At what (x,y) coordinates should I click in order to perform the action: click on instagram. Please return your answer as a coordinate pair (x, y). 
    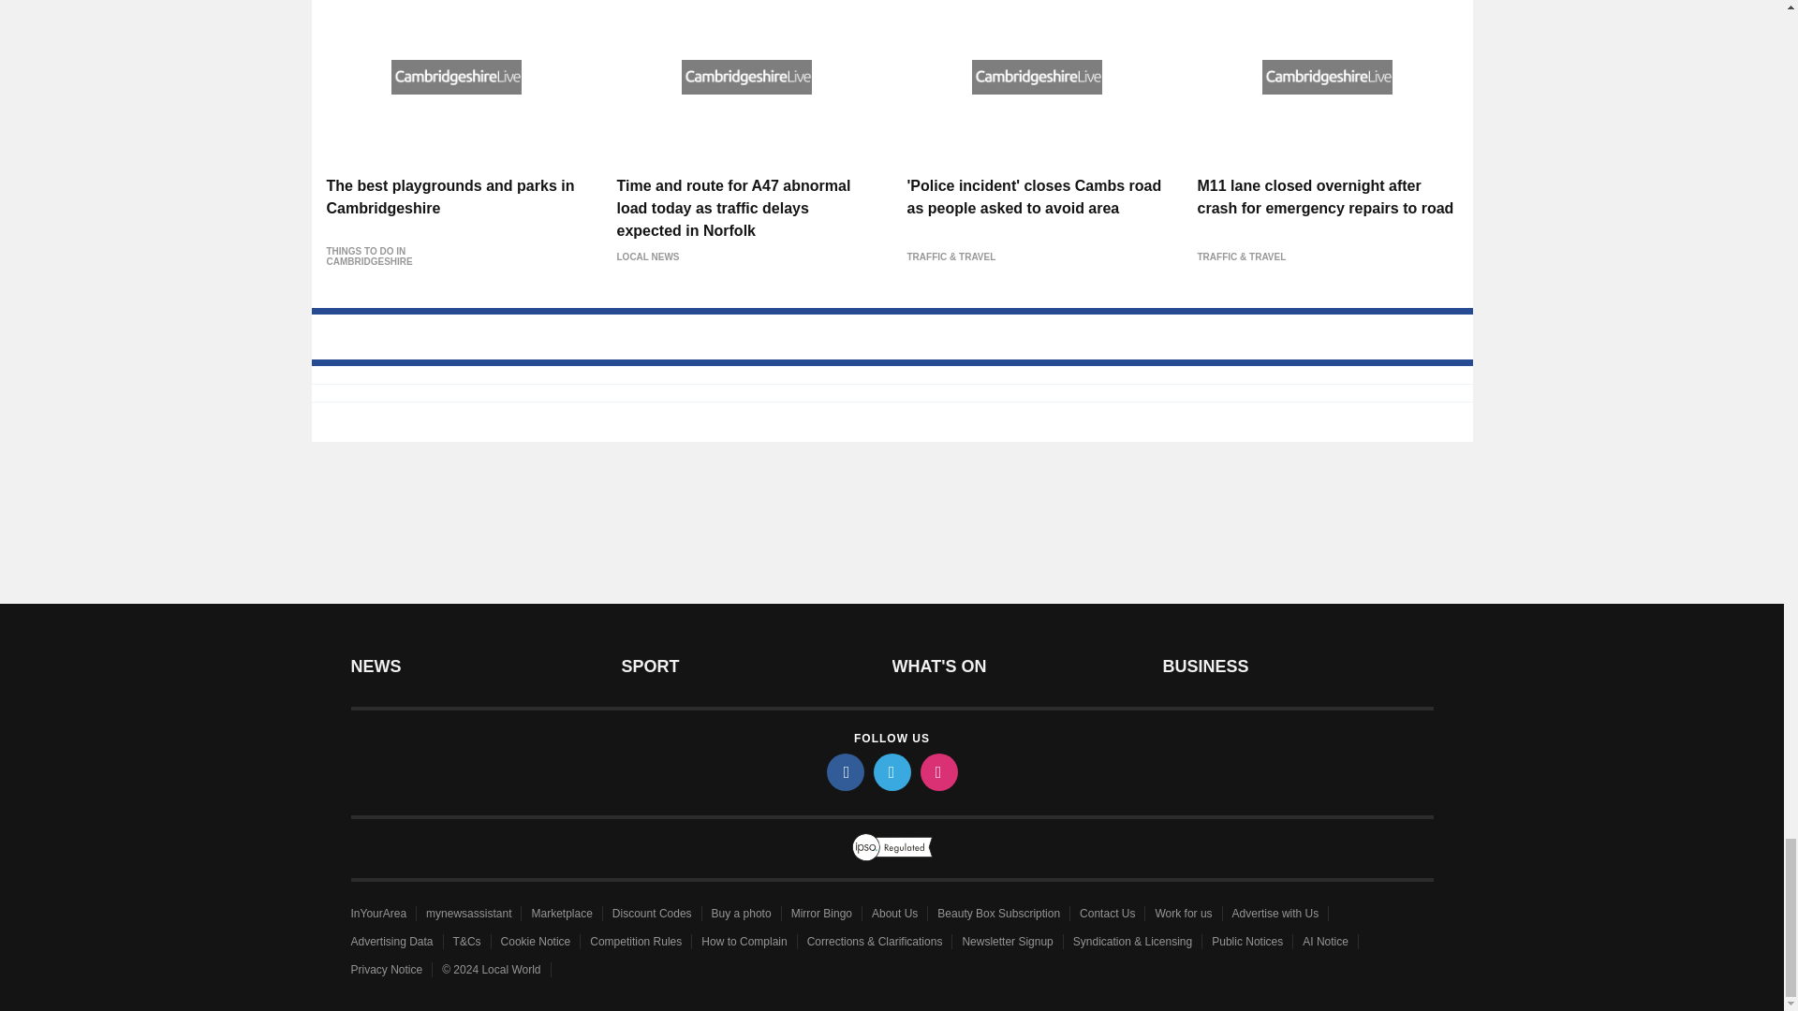
    Looking at the image, I should click on (937, 771).